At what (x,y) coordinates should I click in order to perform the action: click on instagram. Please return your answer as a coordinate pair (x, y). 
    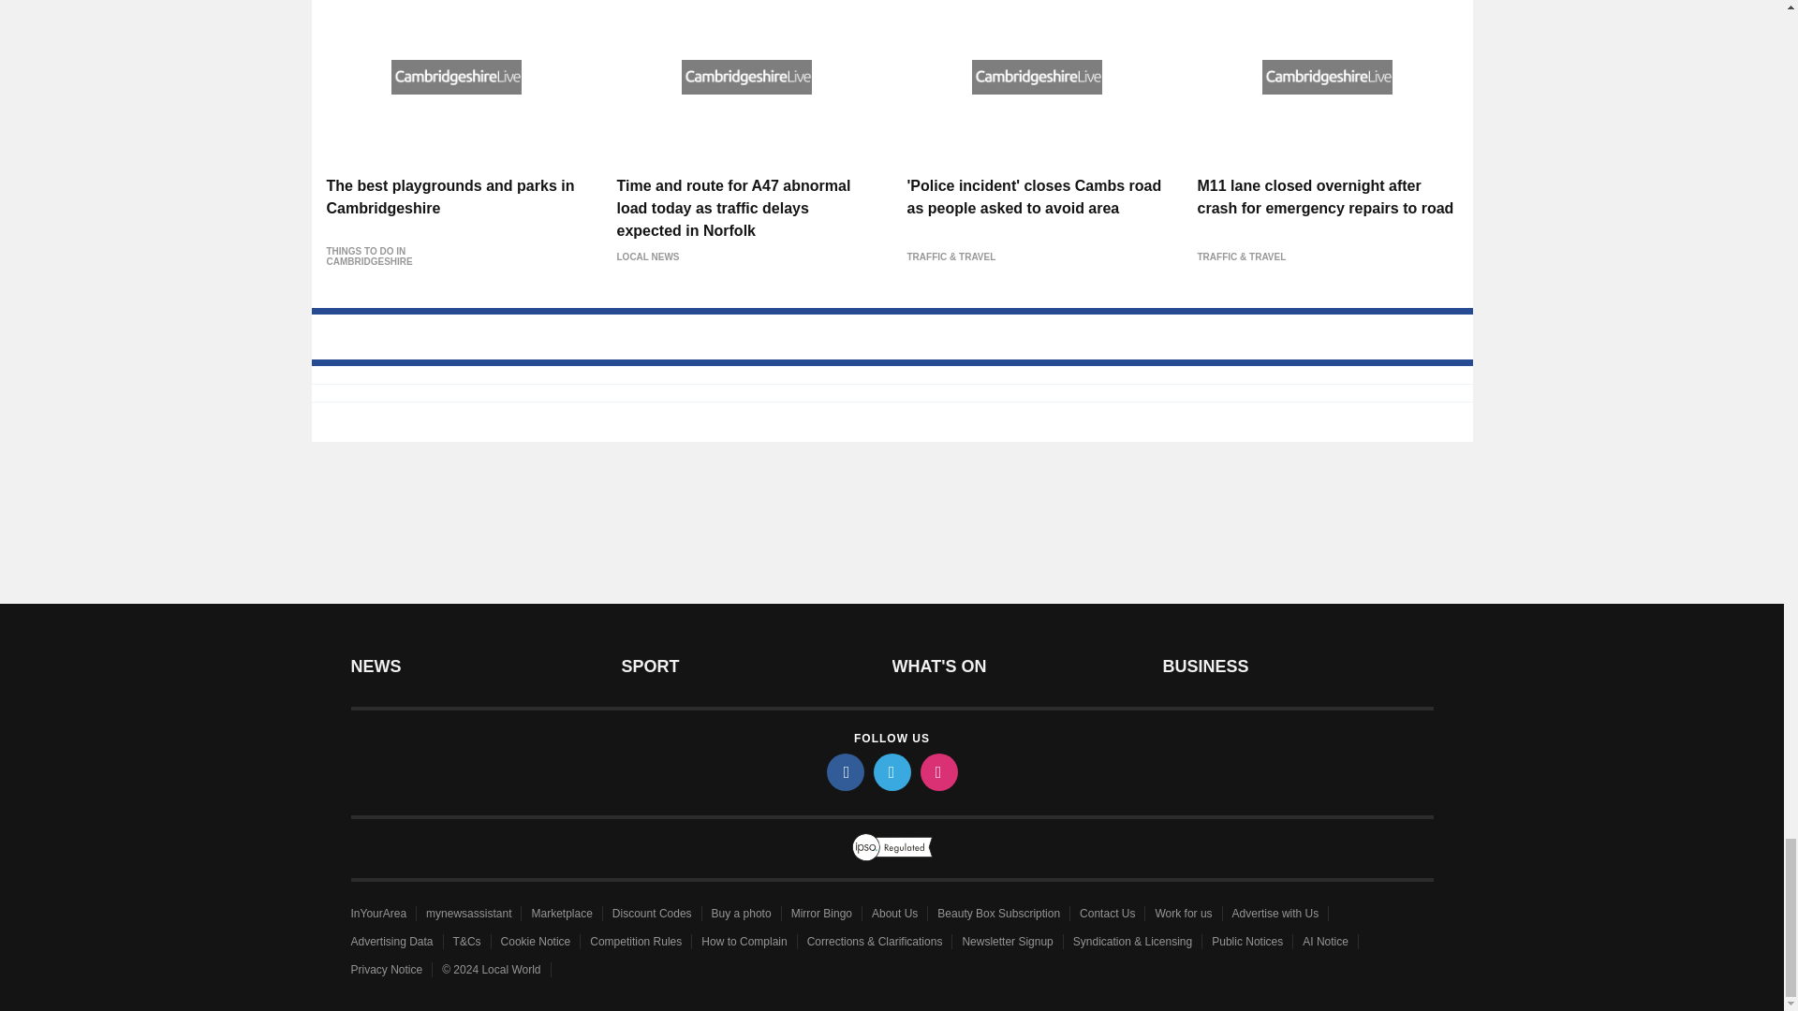
    Looking at the image, I should click on (937, 771).